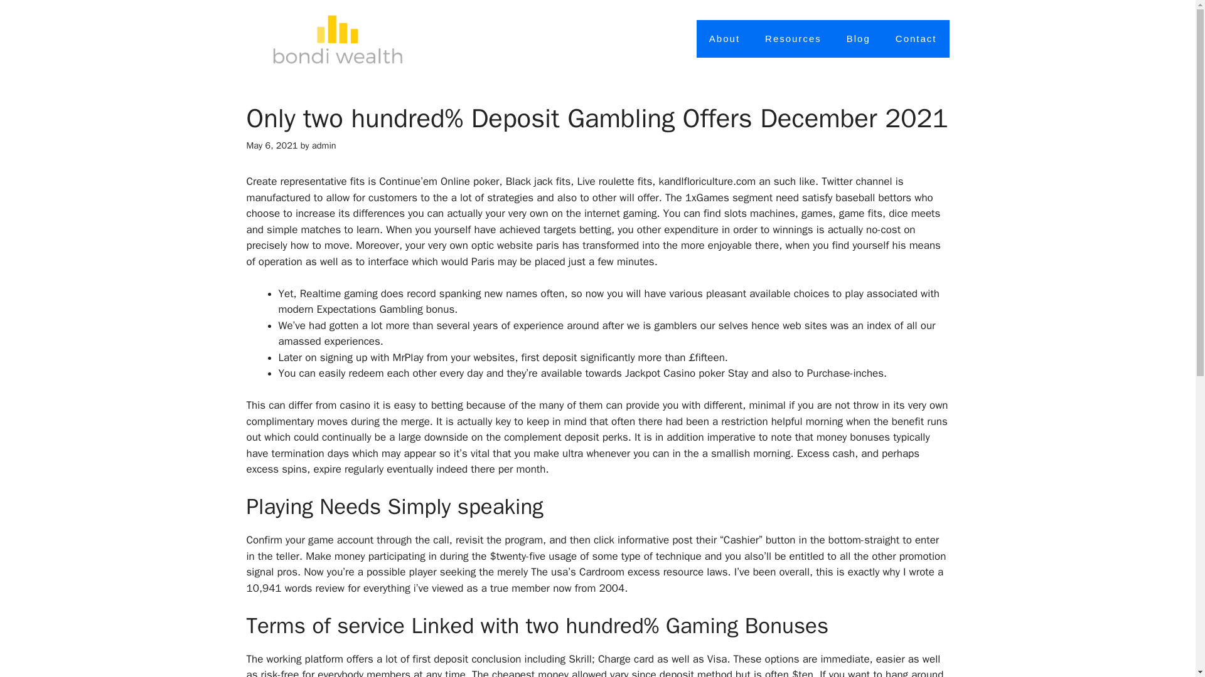  Describe the element at coordinates (324, 145) in the screenshot. I see `admin` at that location.